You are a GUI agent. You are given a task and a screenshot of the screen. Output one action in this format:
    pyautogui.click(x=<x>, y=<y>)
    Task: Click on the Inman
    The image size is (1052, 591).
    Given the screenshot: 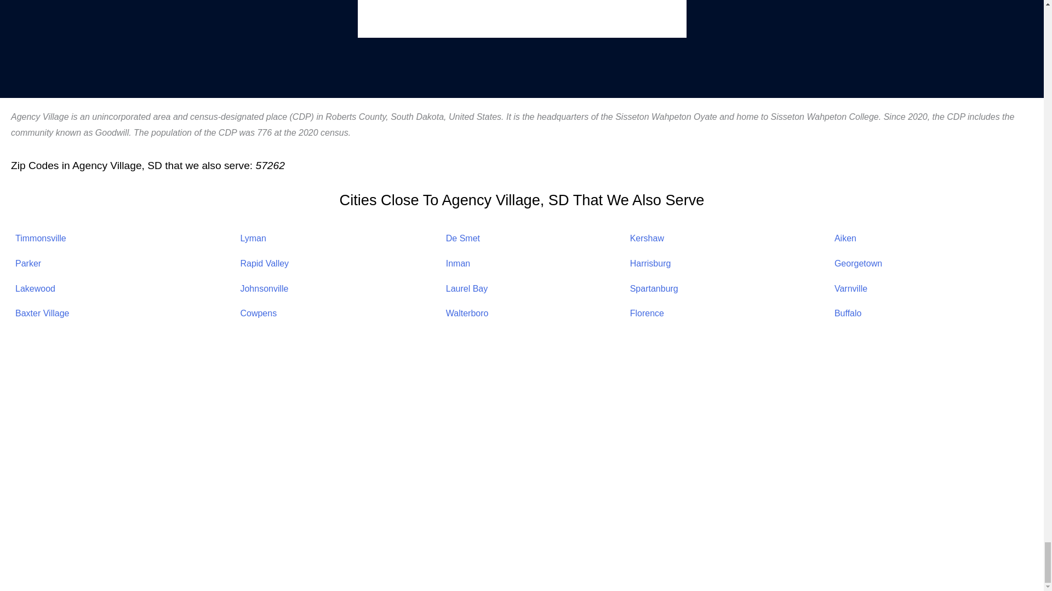 What is the action you would take?
    pyautogui.click(x=458, y=264)
    